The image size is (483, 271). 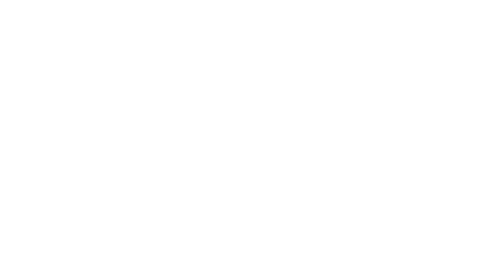 What do you see at coordinates (261, 38) in the screenshot?
I see `Row Down` at bounding box center [261, 38].